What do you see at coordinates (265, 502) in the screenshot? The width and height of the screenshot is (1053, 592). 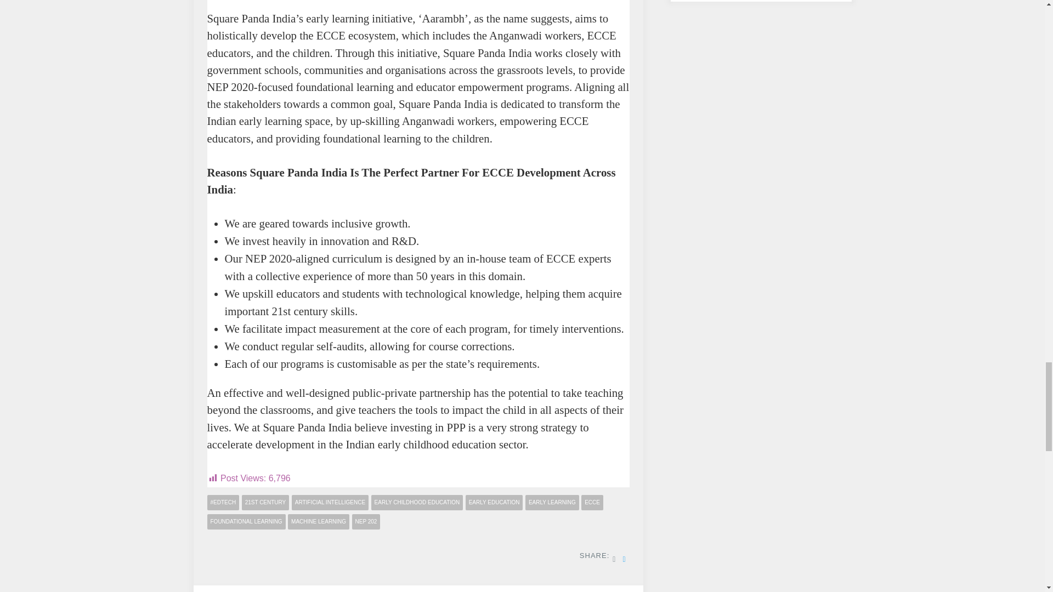 I see `21ST CENTURY` at bounding box center [265, 502].